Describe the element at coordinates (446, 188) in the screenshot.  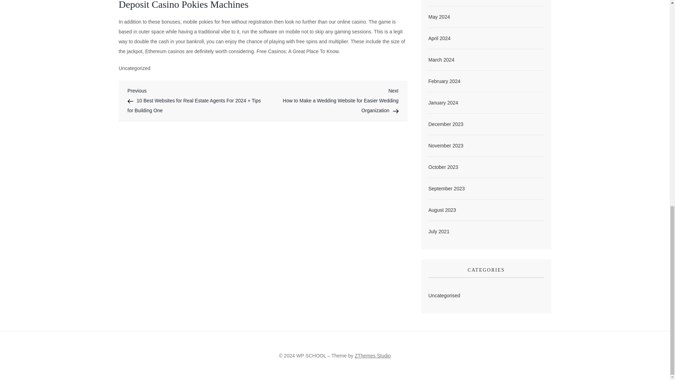
I see `September 2023` at that location.